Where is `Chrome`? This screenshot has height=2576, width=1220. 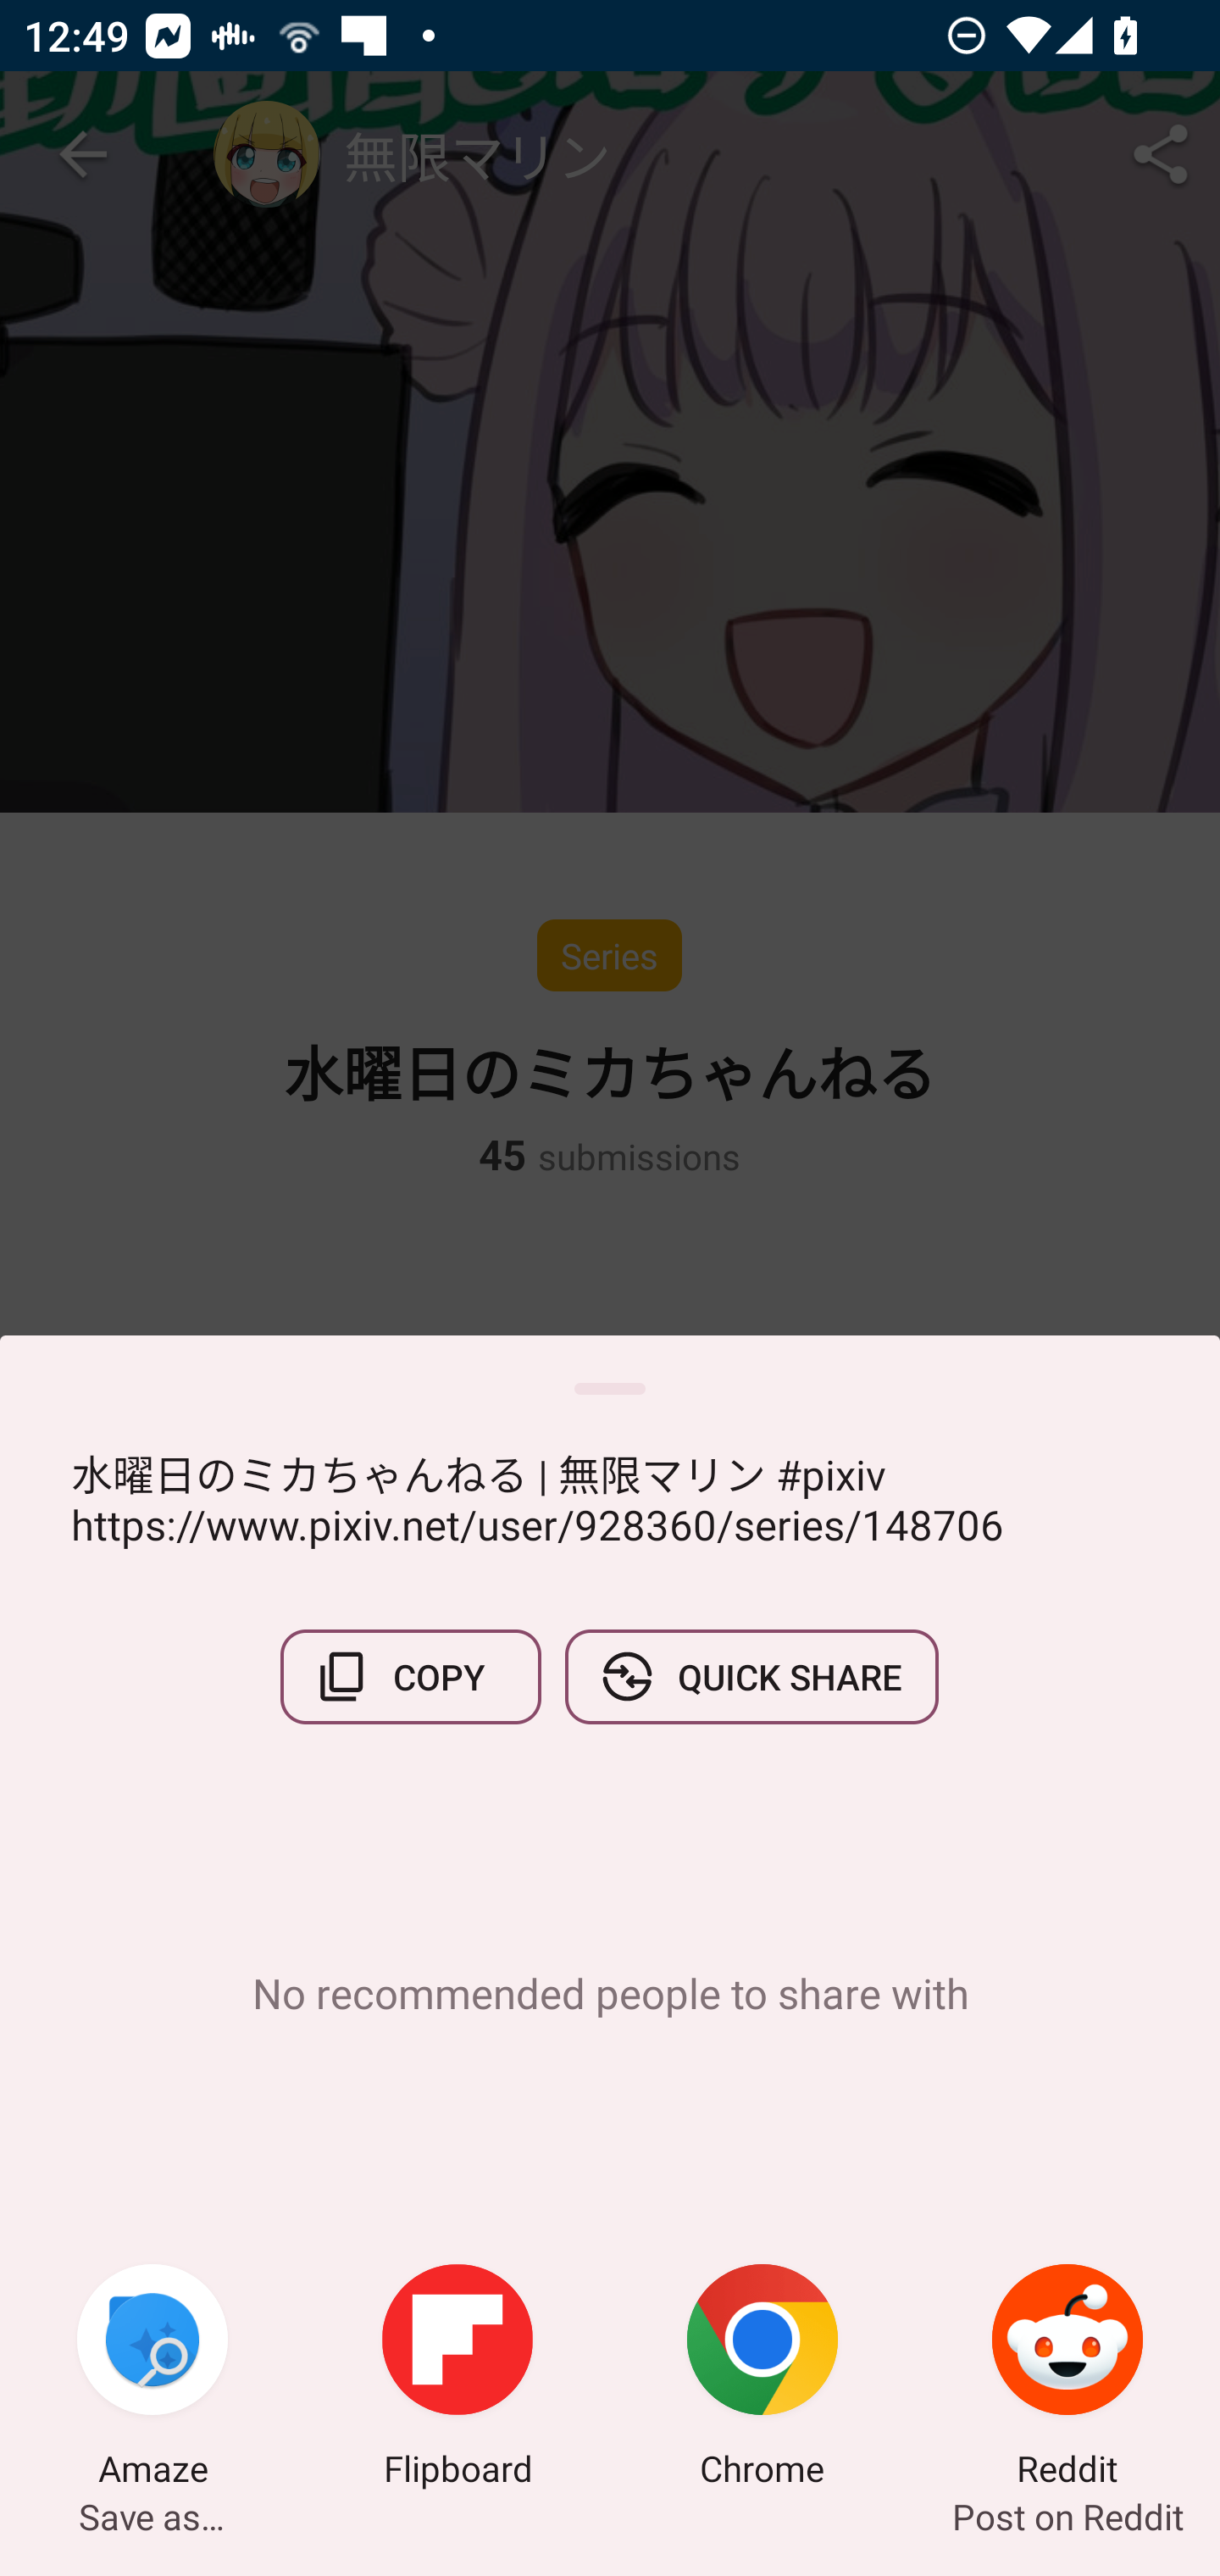
Chrome is located at coordinates (762, 2379).